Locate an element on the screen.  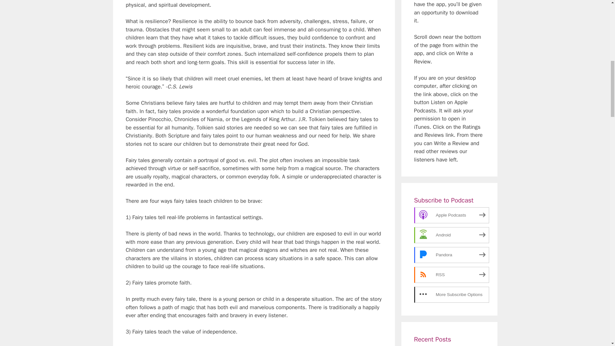
Scroll back to top is located at coordinates (594, 304).